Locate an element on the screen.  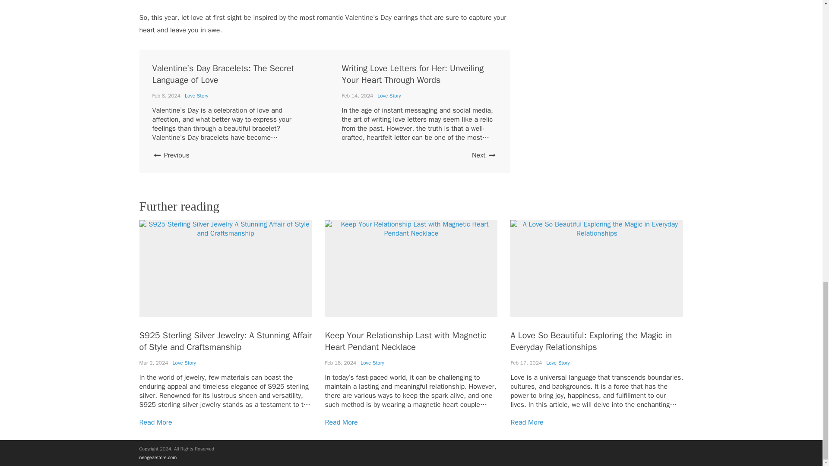
Previous is located at coordinates (170, 155).